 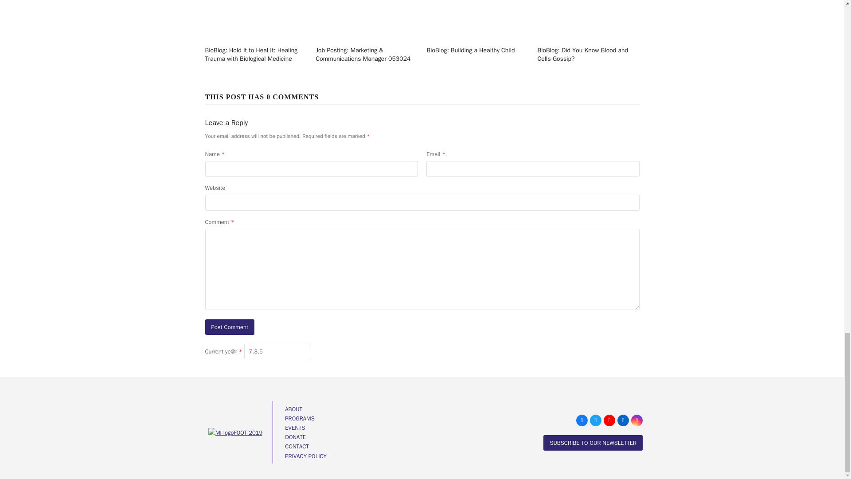 What do you see at coordinates (609, 420) in the screenshot?
I see `Youtube` at bounding box center [609, 420].